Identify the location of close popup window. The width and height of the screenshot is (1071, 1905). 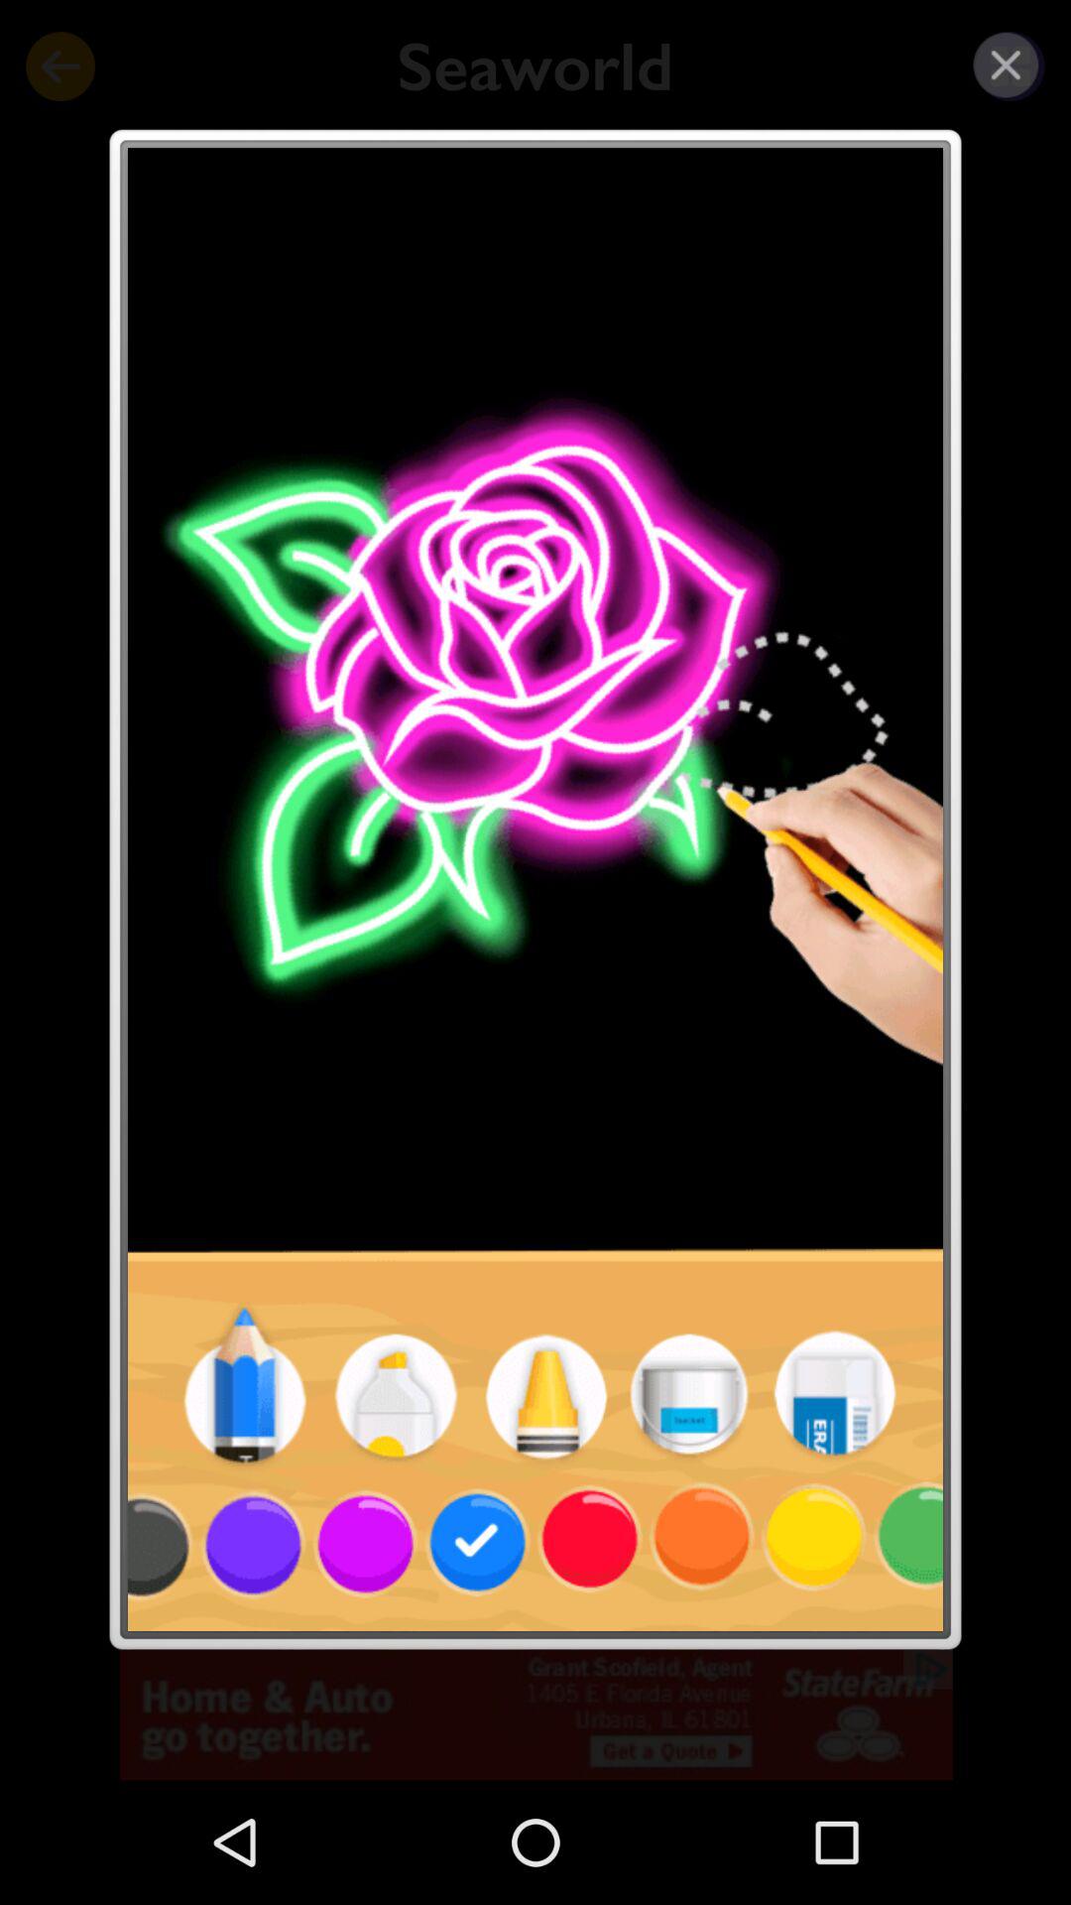
(1006, 65).